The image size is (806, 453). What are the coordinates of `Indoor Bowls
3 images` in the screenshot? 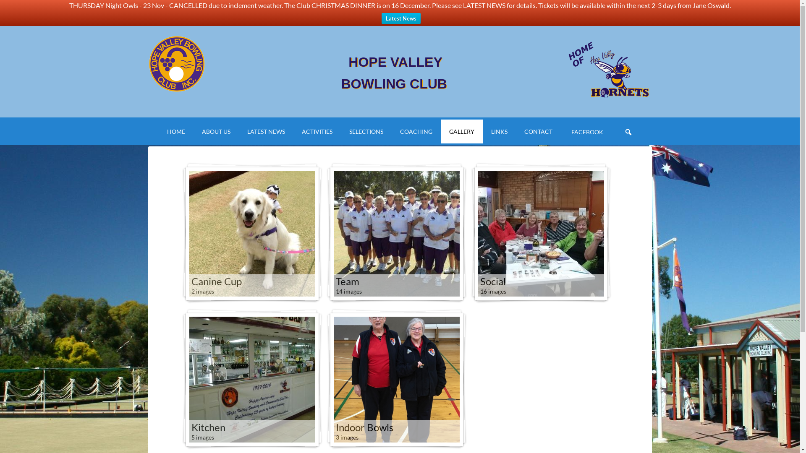 It's located at (396, 380).